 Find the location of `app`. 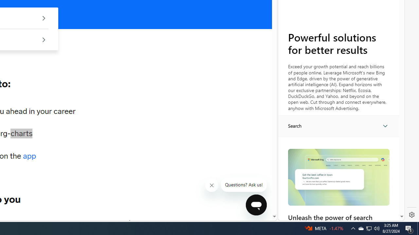

app is located at coordinates (29, 156).